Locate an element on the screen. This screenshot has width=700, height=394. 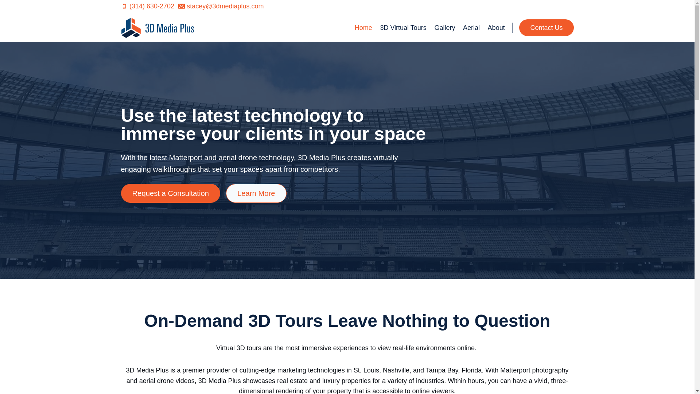
Contact Us is located at coordinates (546, 28).